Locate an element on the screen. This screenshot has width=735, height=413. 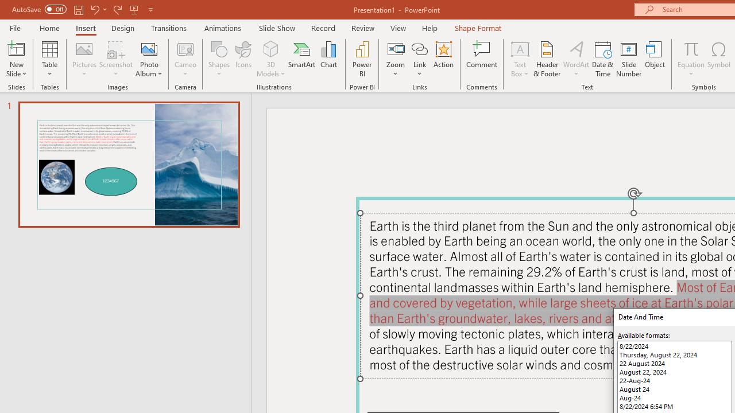
Link is located at coordinates (420, 48).